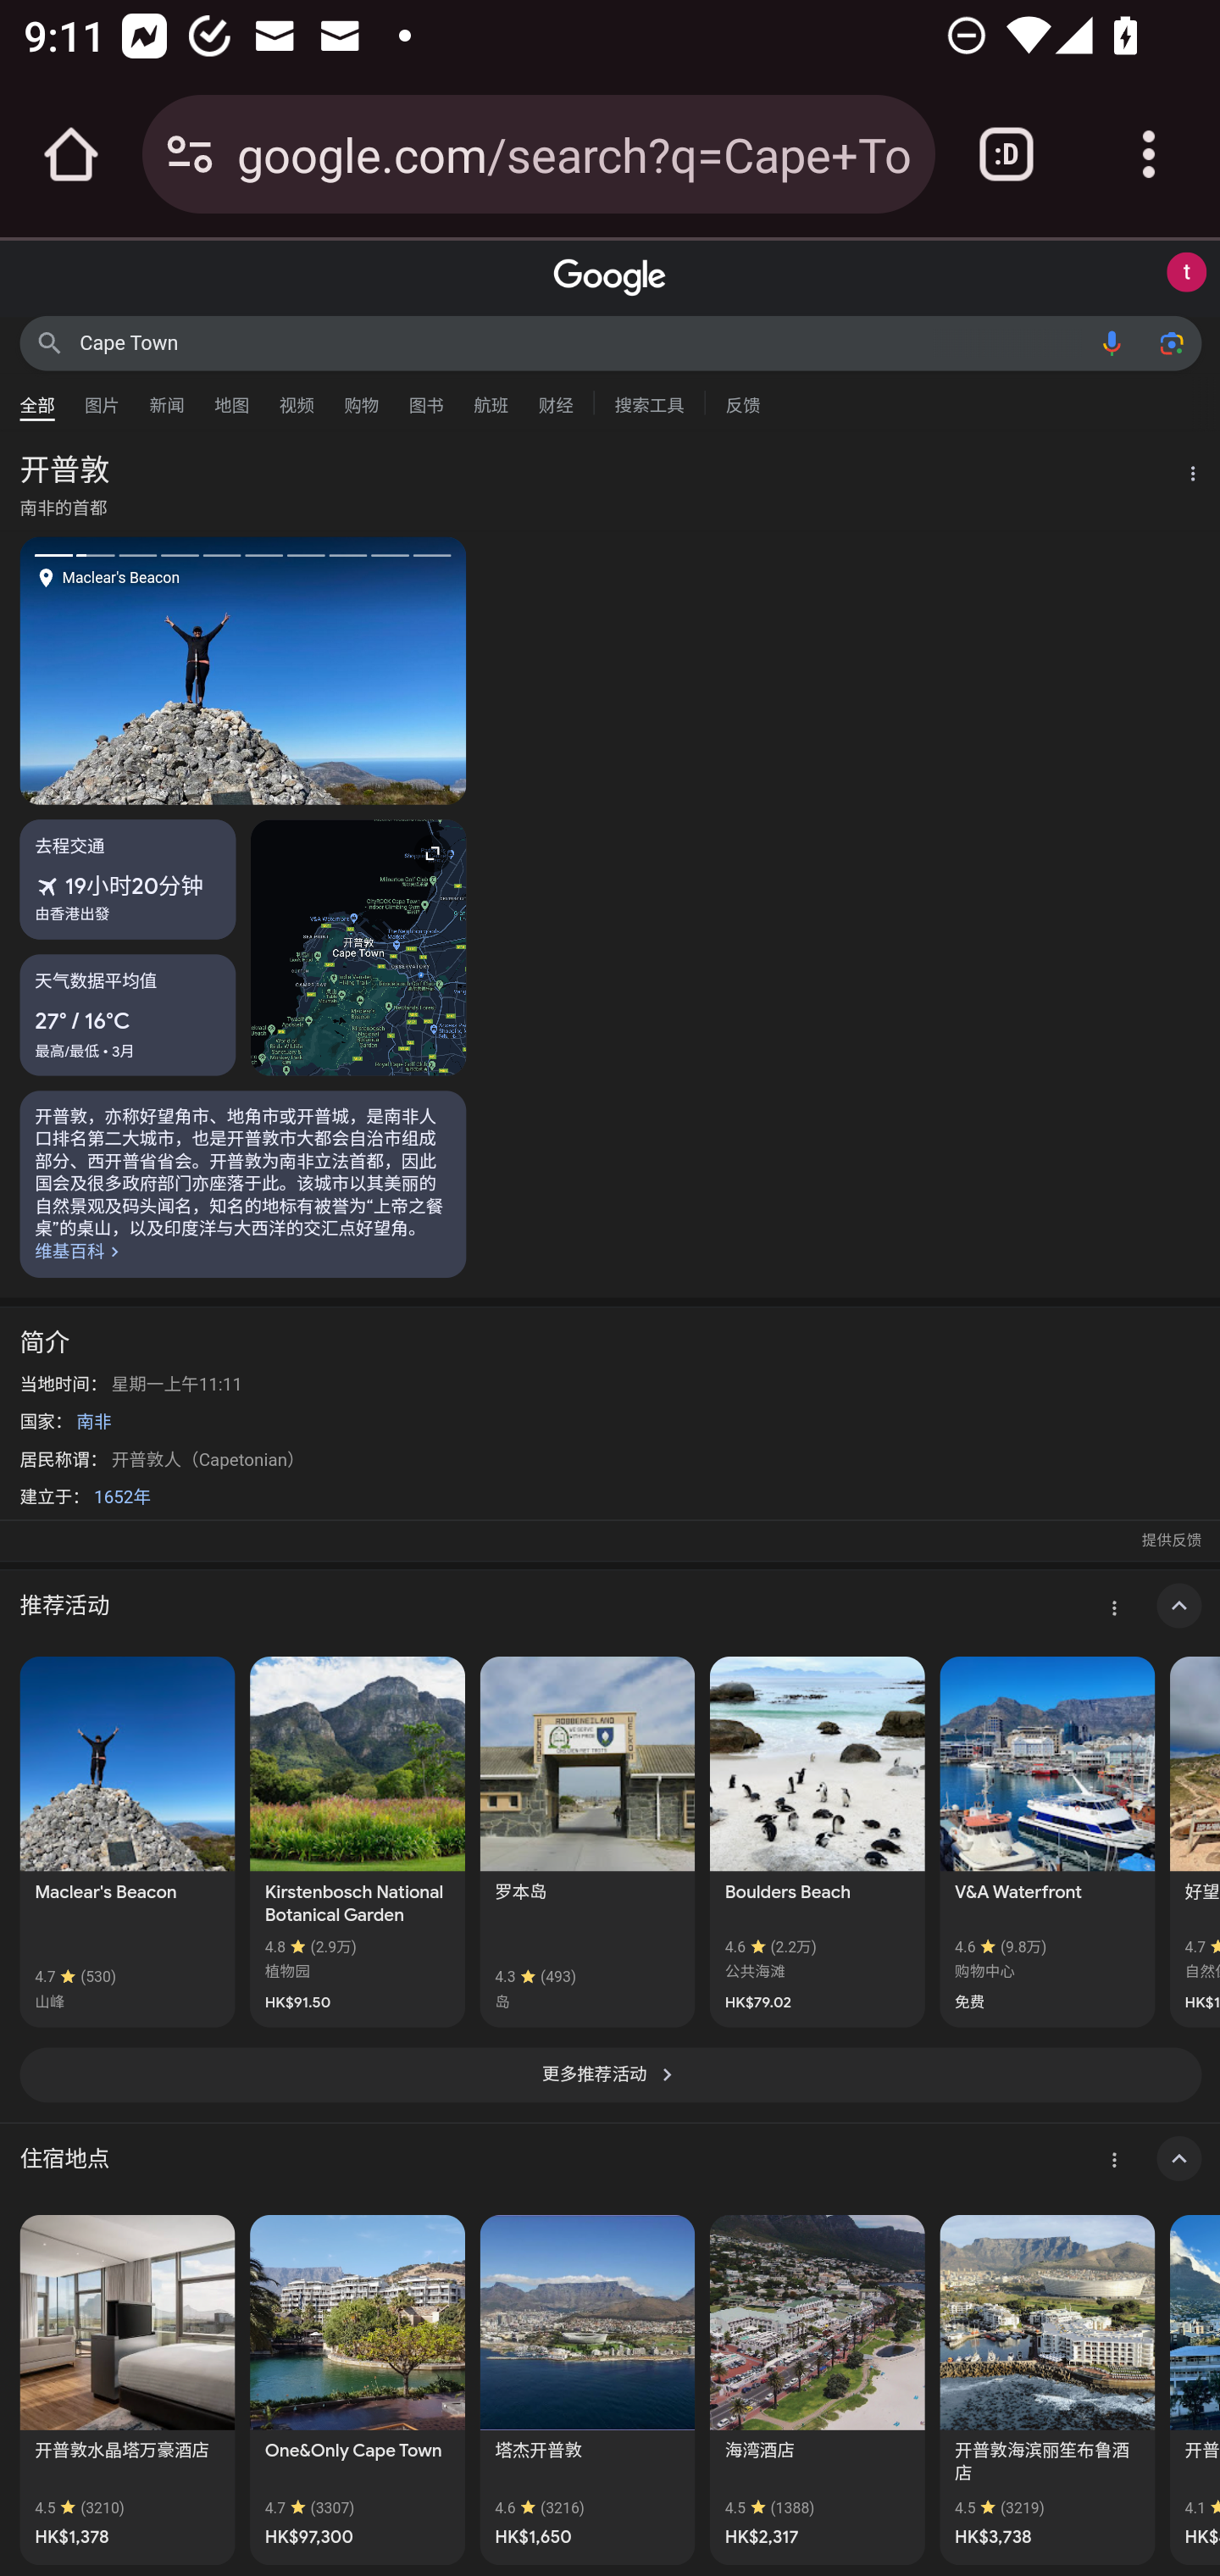 The width and height of the screenshot is (1220, 2576). What do you see at coordinates (71, 154) in the screenshot?
I see `Open the home page` at bounding box center [71, 154].